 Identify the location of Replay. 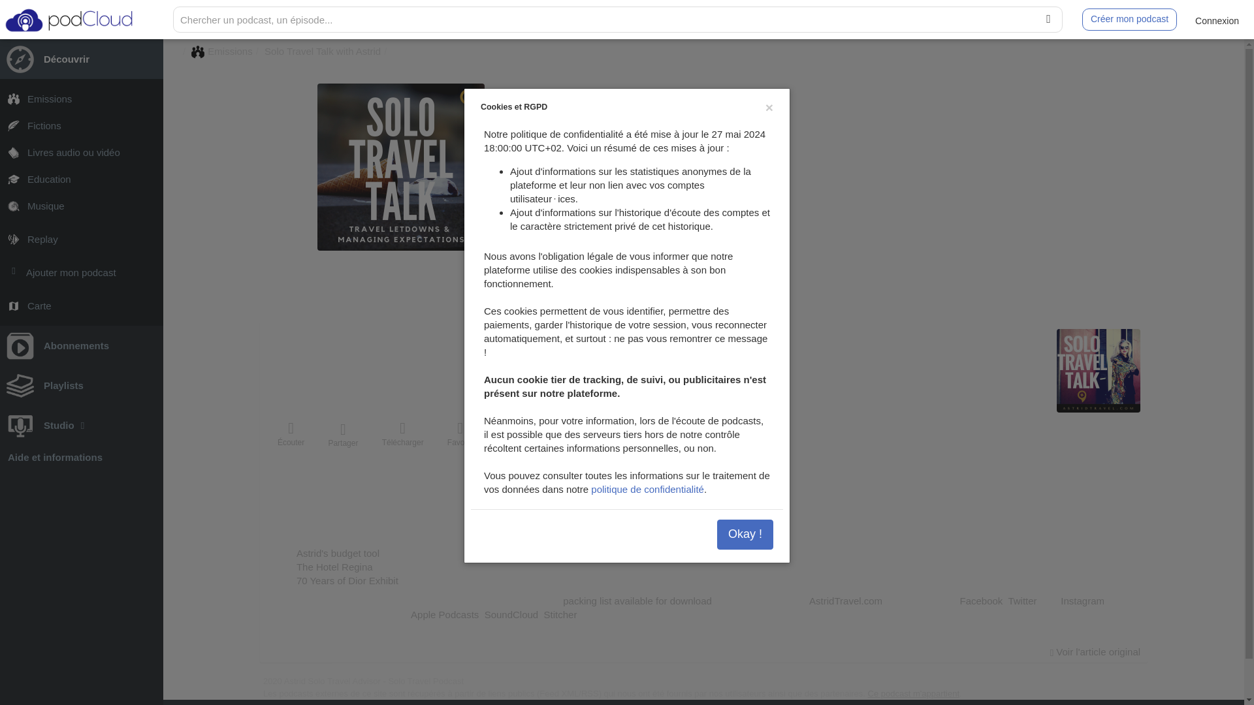
(81, 239).